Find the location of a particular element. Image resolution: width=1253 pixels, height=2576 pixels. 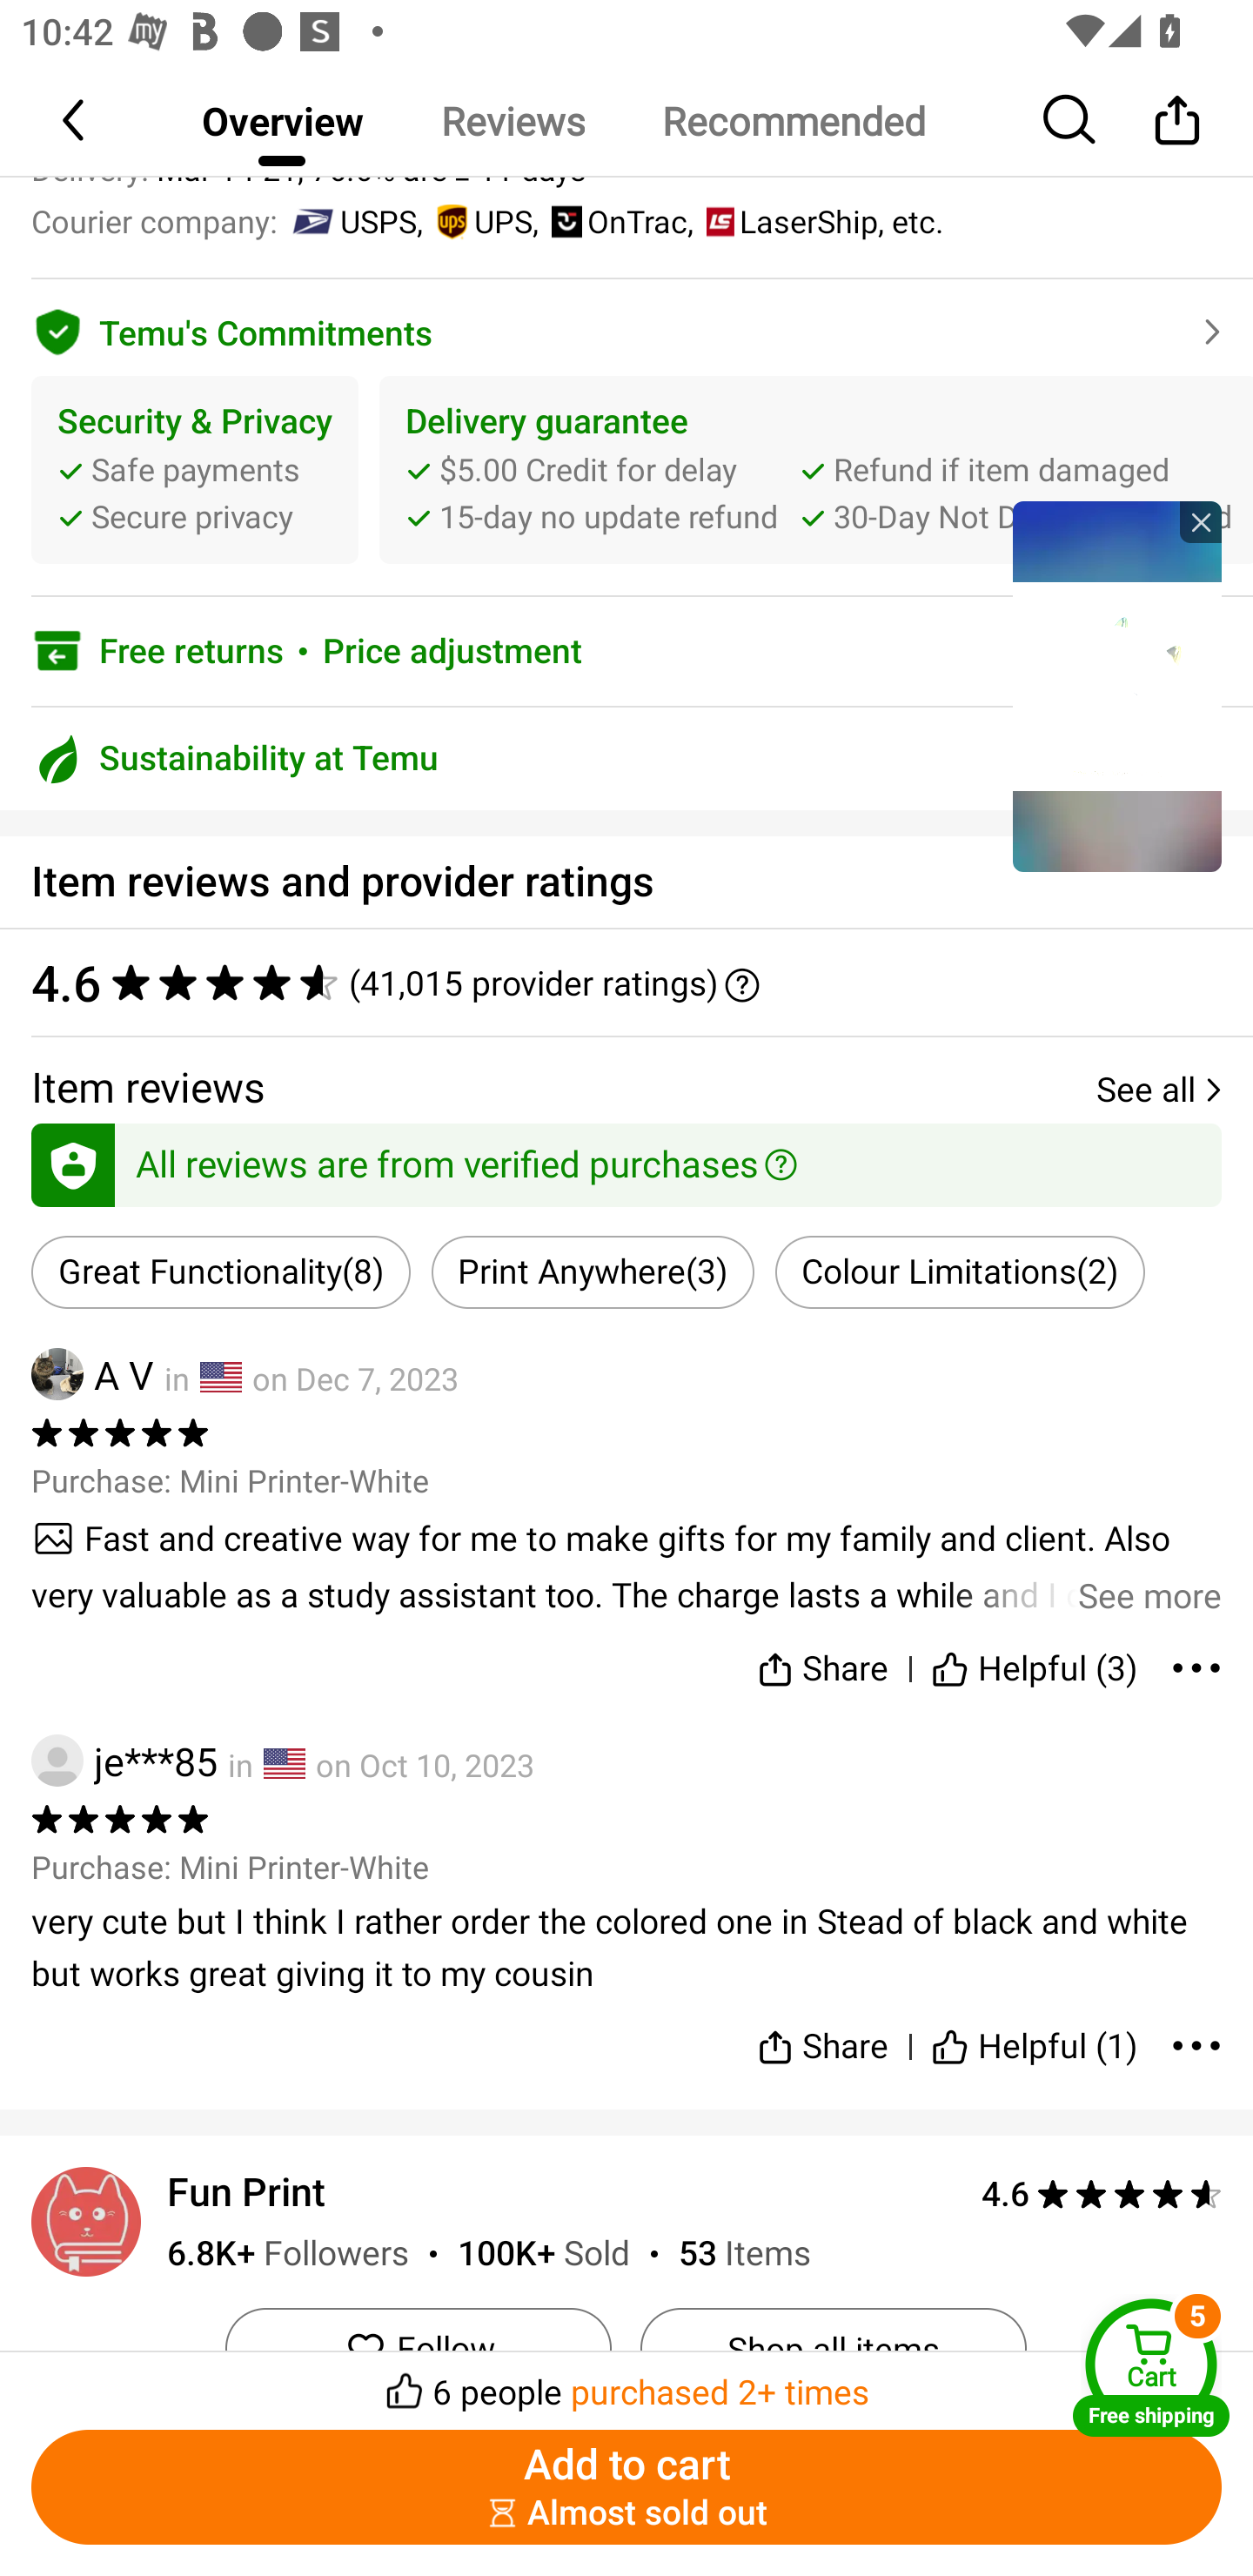

Sustainability at Temu 5M+ trees is located at coordinates (626, 760).